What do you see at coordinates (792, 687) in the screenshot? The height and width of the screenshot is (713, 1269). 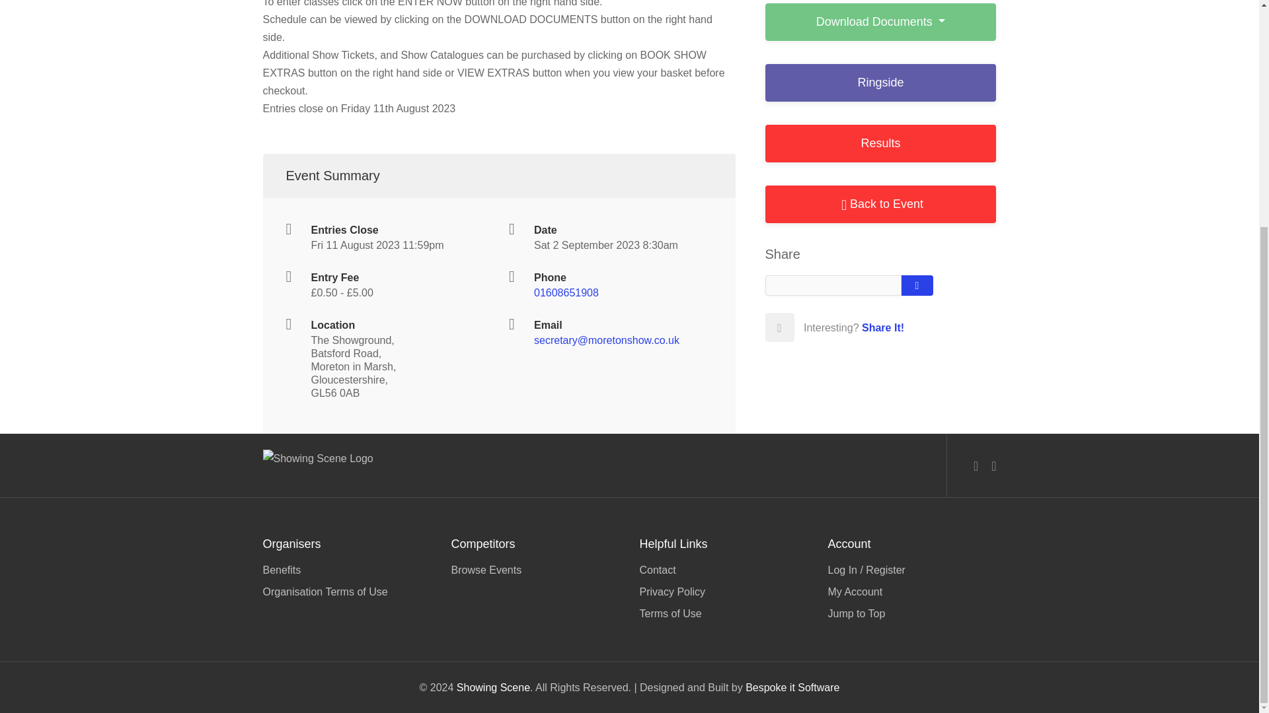 I see `Bespoke it Software` at bounding box center [792, 687].